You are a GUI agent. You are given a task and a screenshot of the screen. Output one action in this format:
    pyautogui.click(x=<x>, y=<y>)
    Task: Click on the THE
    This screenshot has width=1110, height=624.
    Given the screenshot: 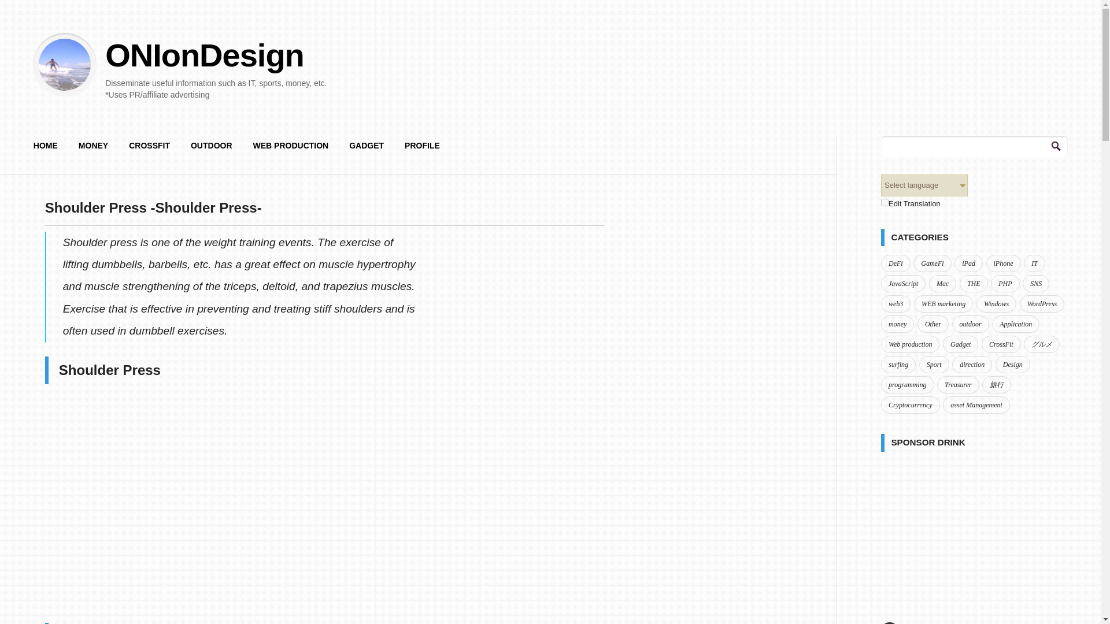 What is the action you would take?
    pyautogui.click(x=974, y=284)
    